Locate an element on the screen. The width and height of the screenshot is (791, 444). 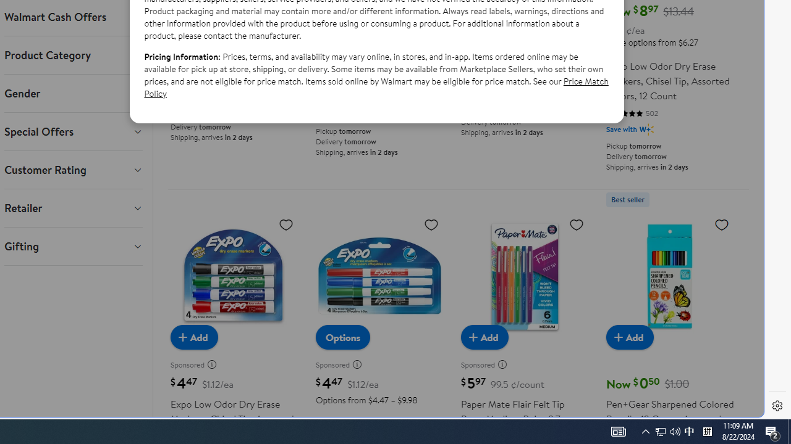
User Promoted Notification Area is located at coordinates (675, 432).